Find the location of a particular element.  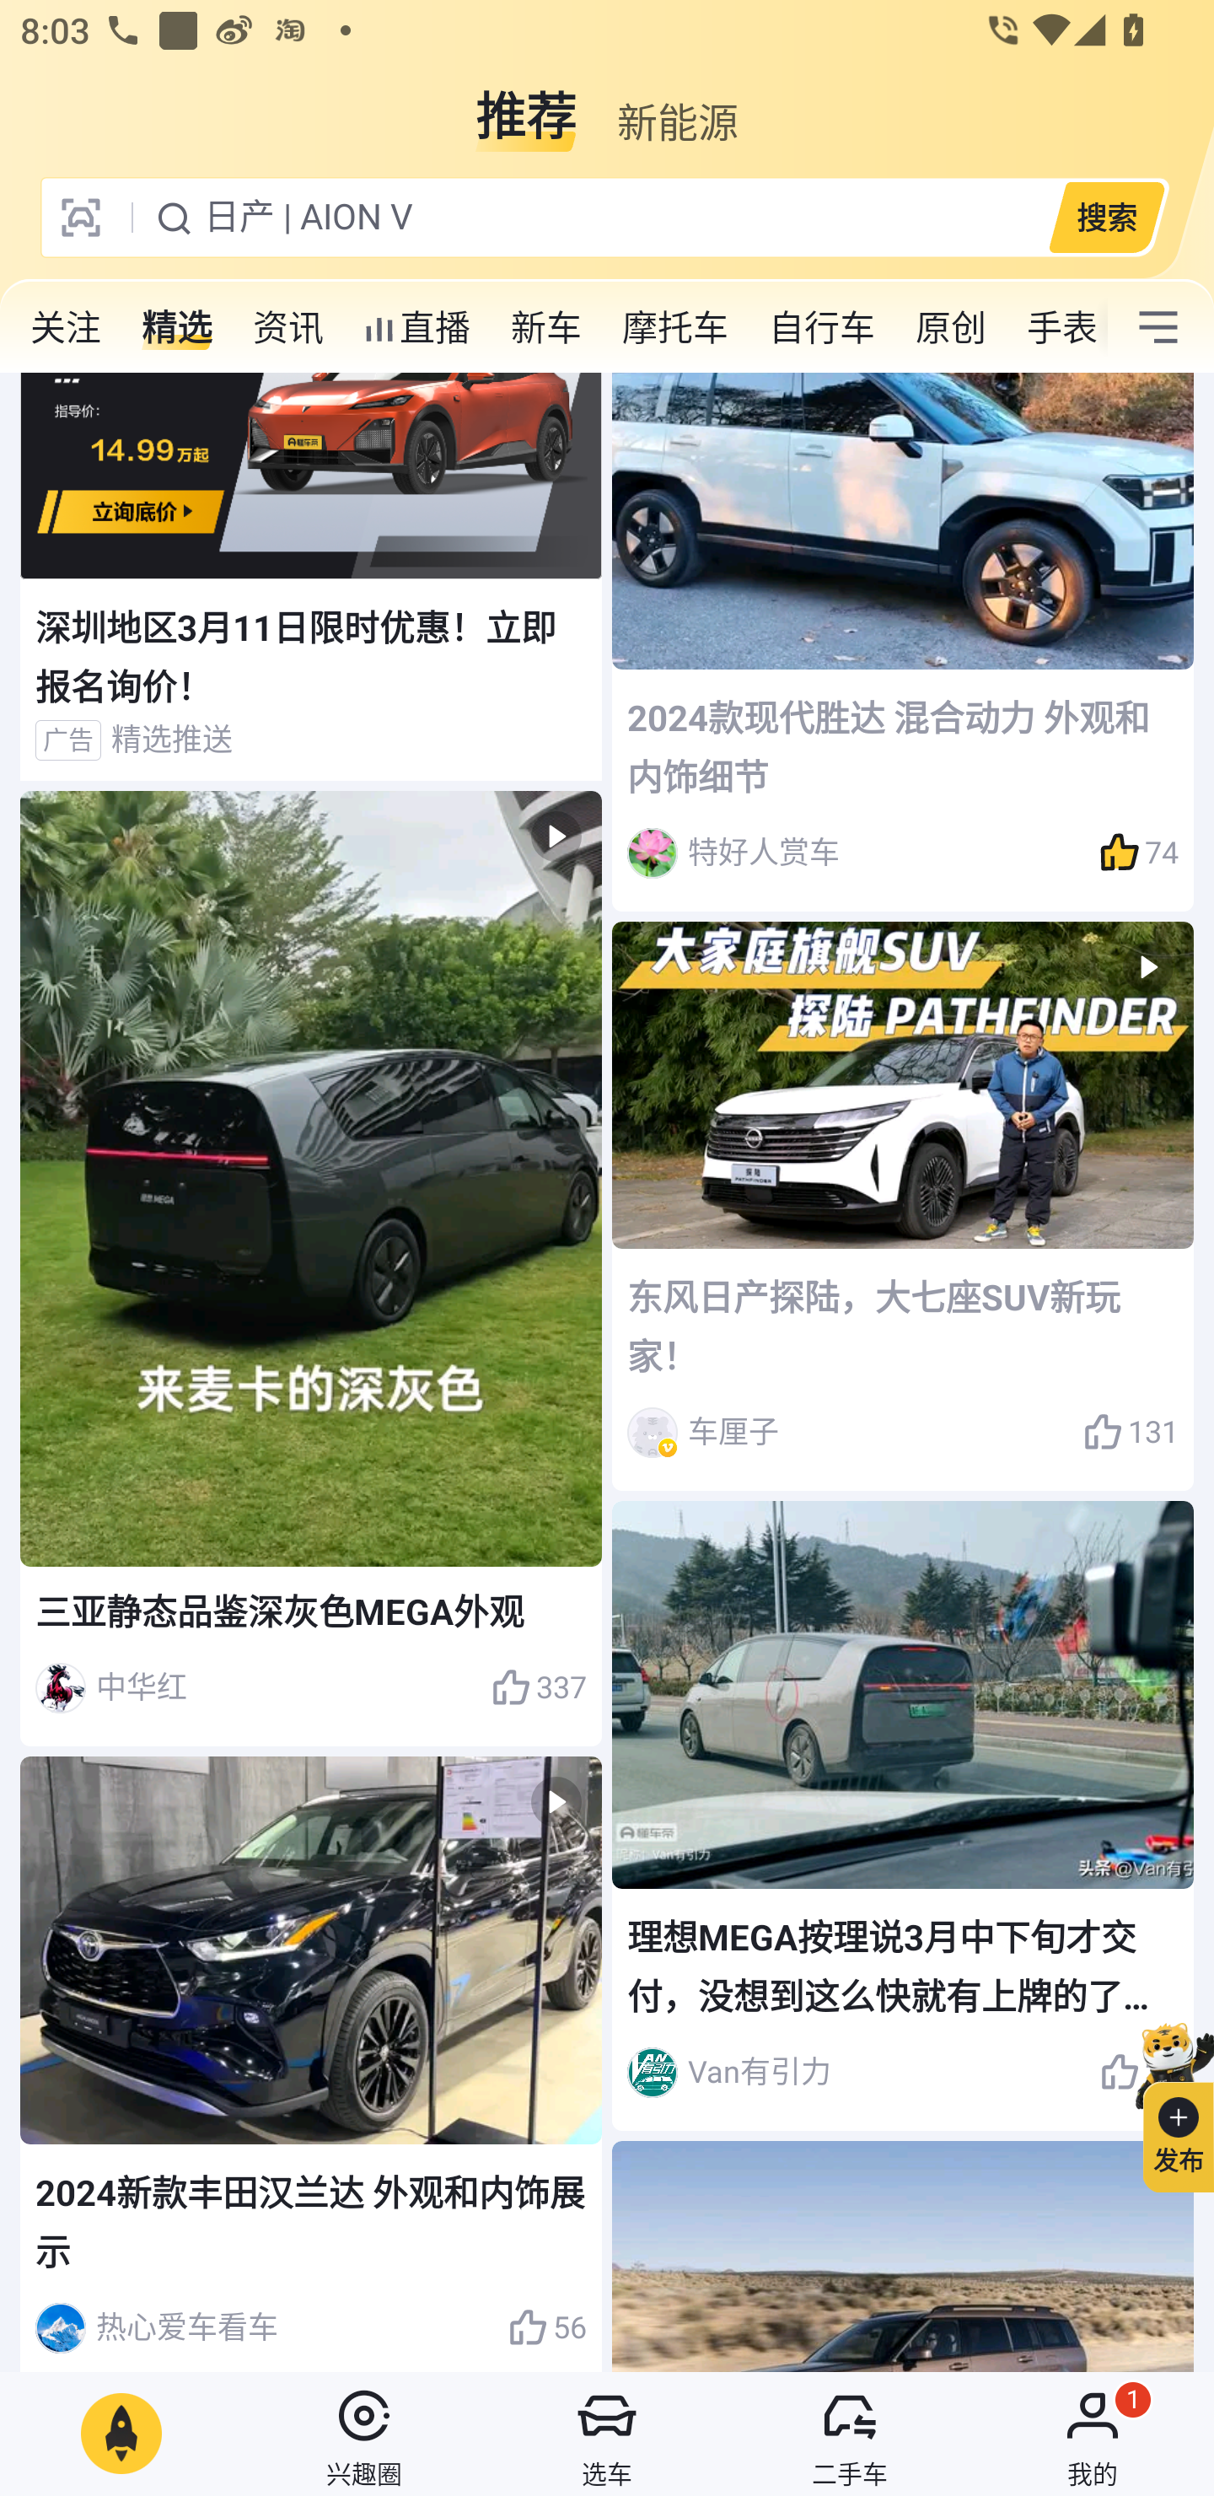

2024款现代胜达 混合动力 外观和内饰细节 特好人赏车 74 is located at coordinates (902, 641).